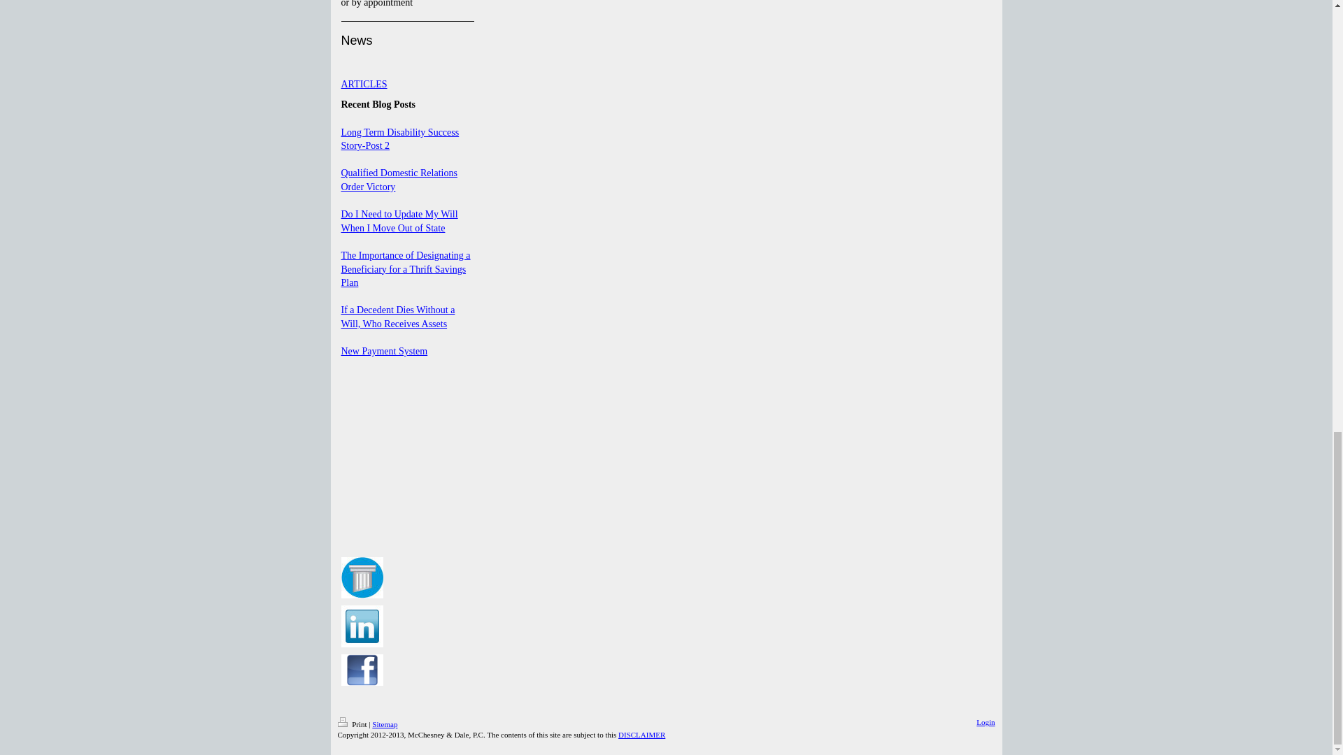 Image resolution: width=1343 pixels, height=755 pixels. I want to click on Do I Need to Update My Will When I Move Out of State, so click(399, 221).